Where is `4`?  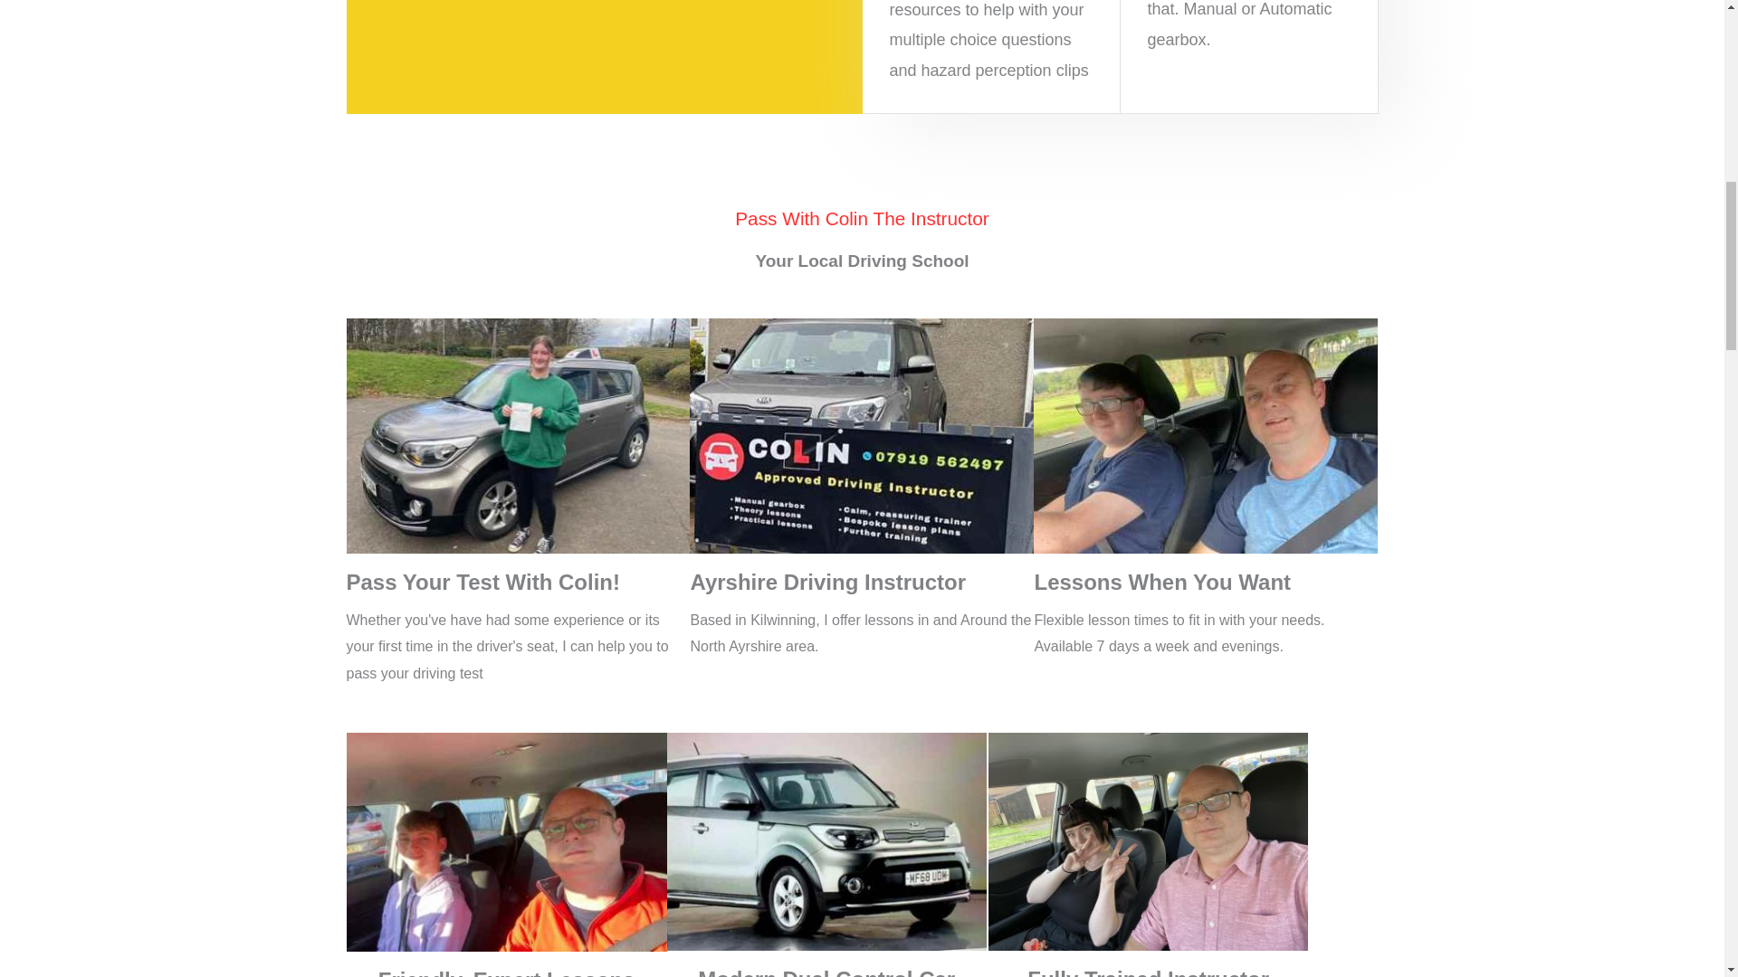 4 is located at coordinates (827, 841).